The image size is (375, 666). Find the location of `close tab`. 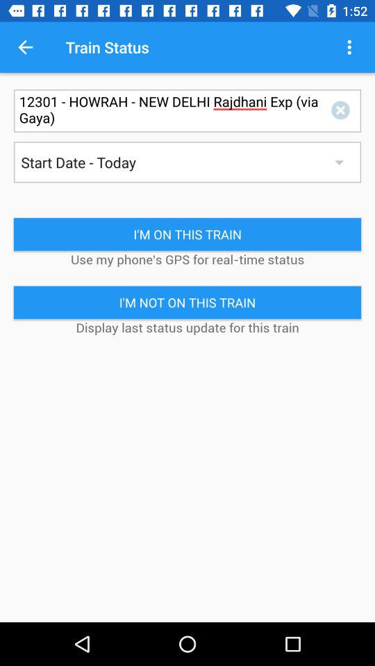

close tab is located at coordinates (343, 111).